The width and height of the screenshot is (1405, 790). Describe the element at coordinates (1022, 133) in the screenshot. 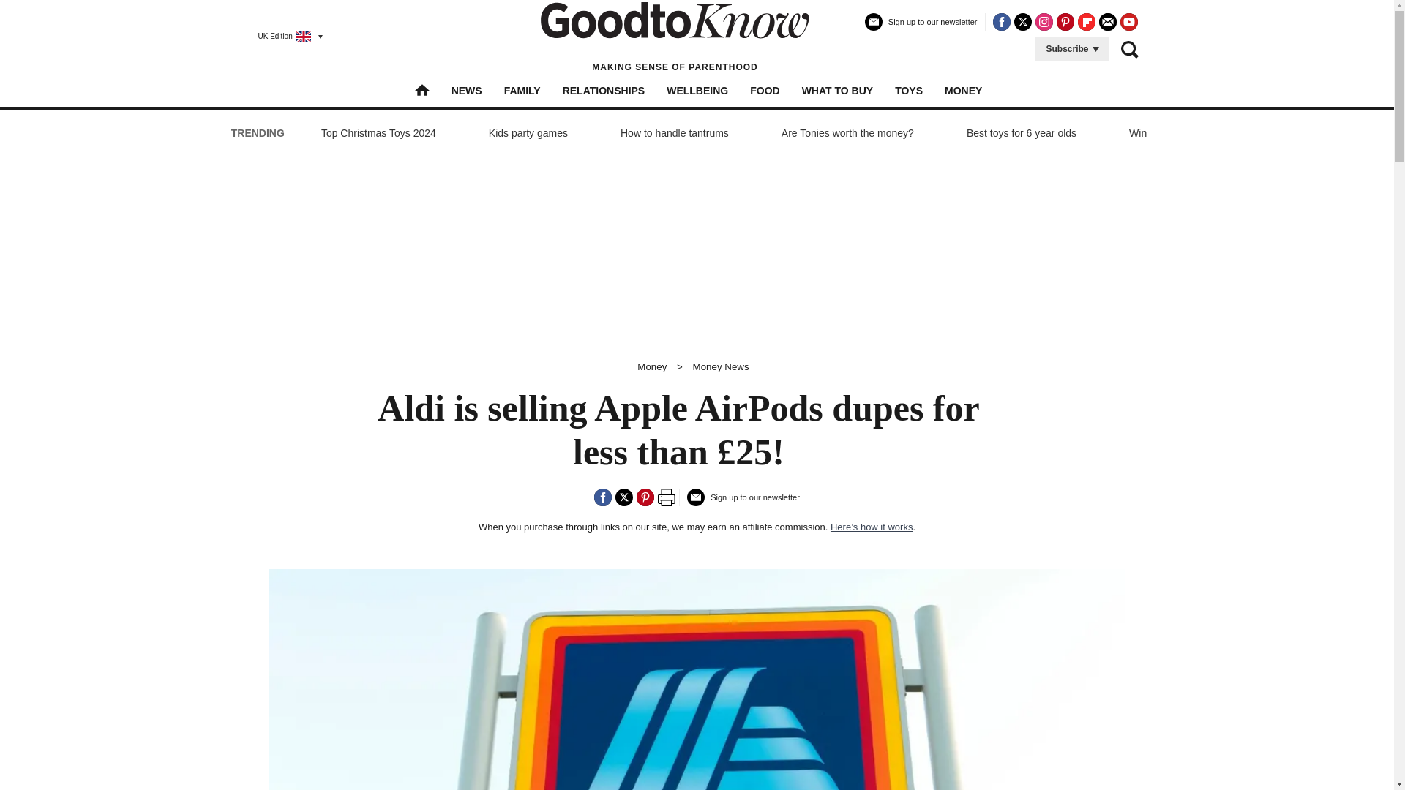

I see `Best toys for 6 year olds` at that location.